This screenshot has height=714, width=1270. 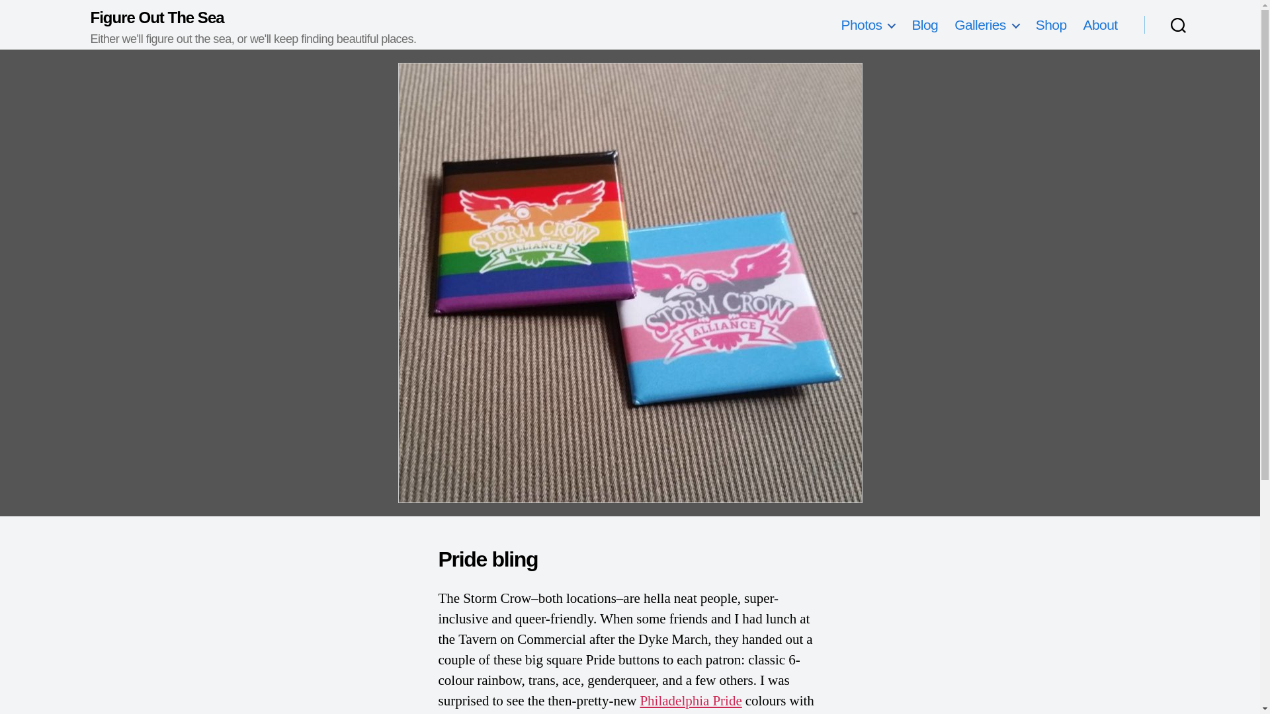 I want to click on Galleries, so click(x=987, y=24).